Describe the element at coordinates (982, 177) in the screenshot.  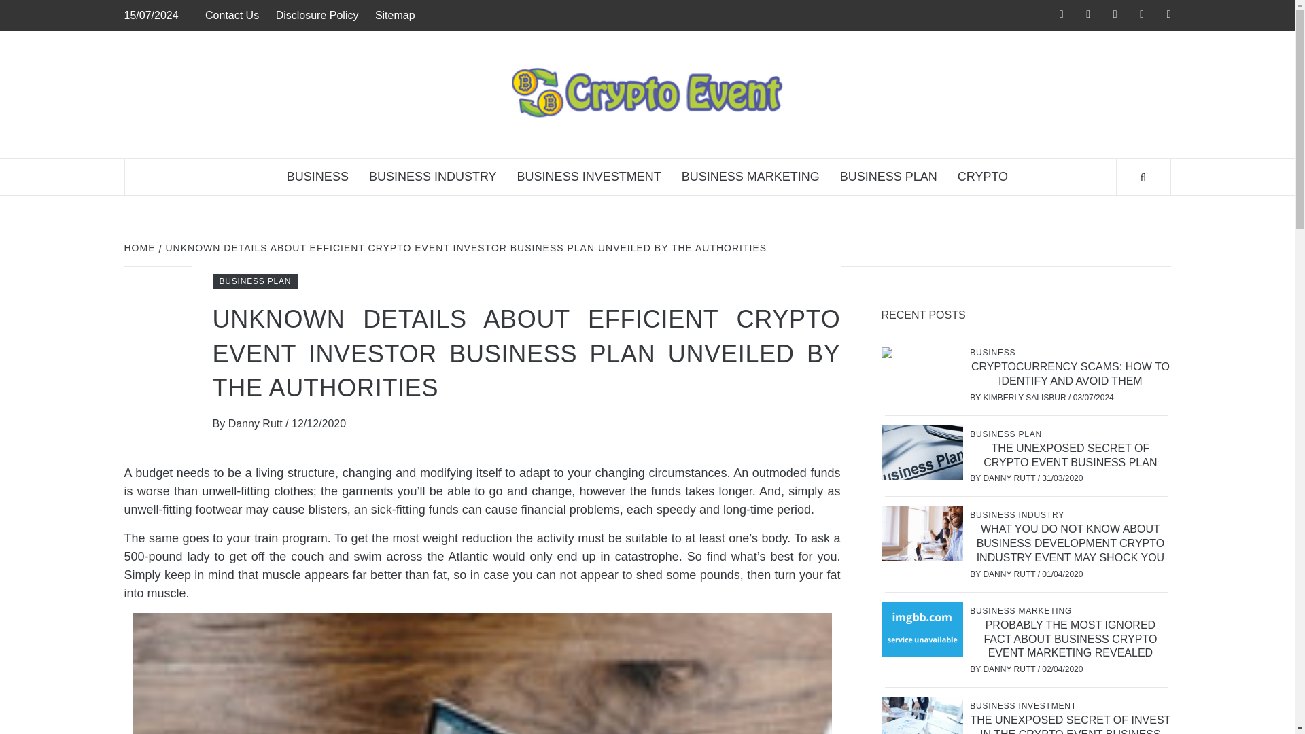
I see `CRYPTO` at that location.